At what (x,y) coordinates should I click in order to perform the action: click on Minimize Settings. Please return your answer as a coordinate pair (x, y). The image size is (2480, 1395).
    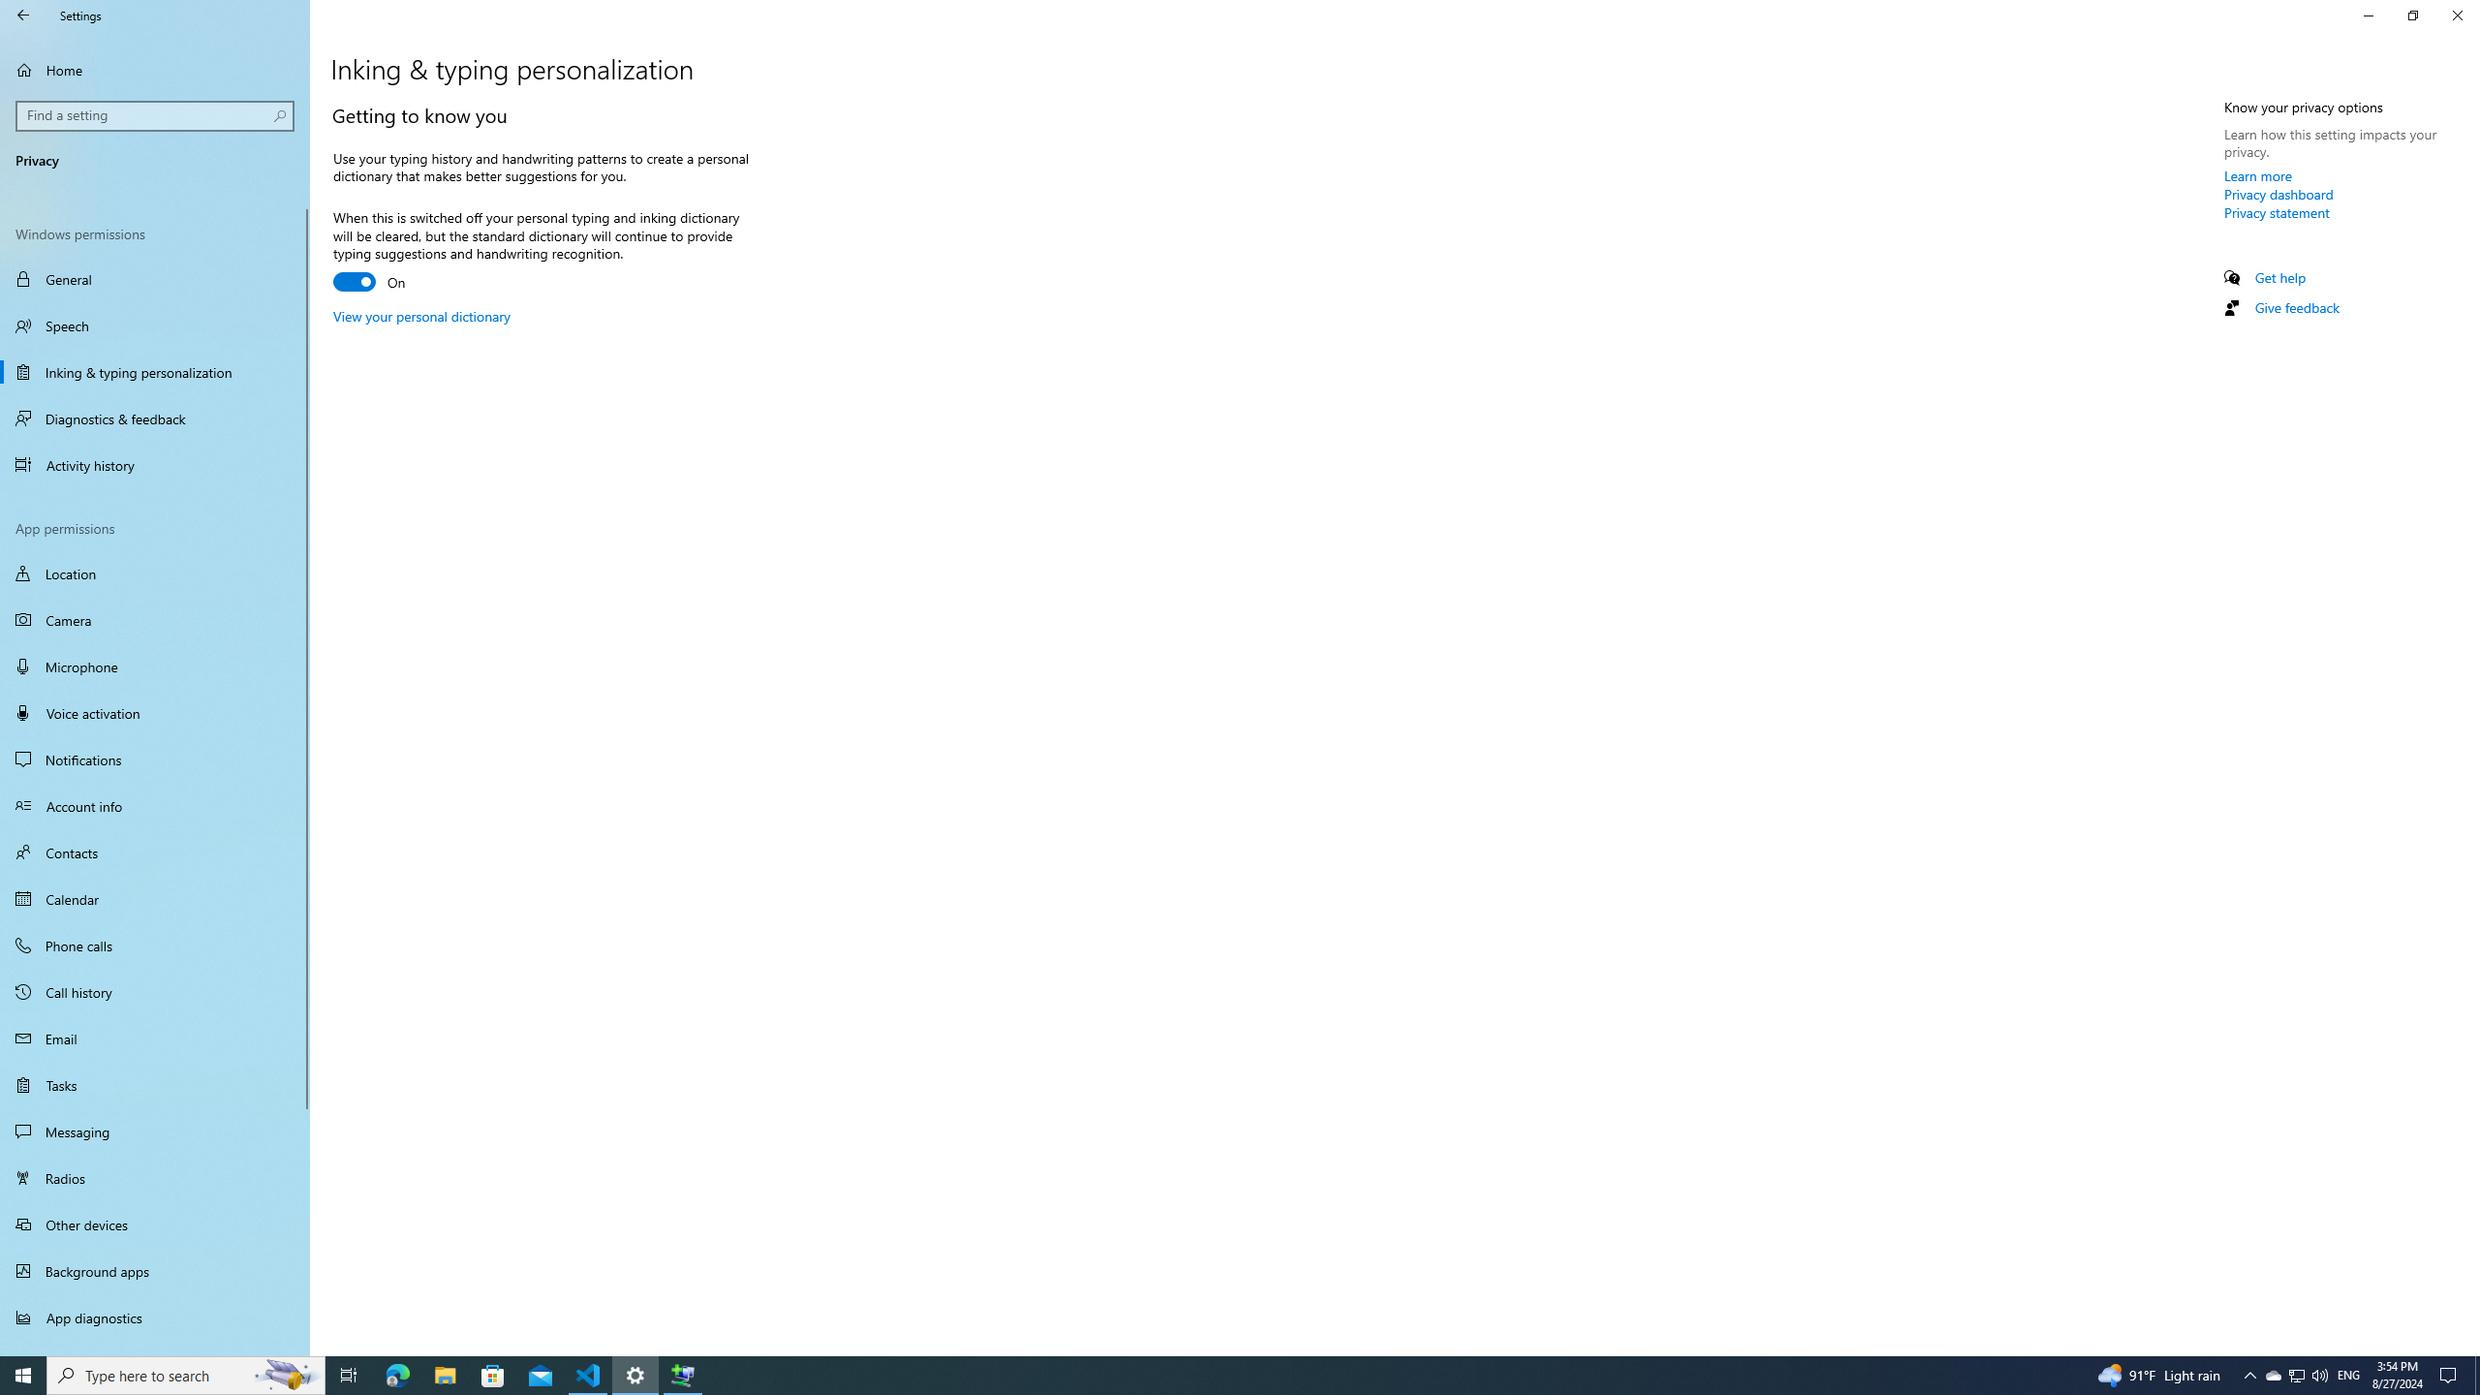
    Looking at the image, I should click on (2368, 15).